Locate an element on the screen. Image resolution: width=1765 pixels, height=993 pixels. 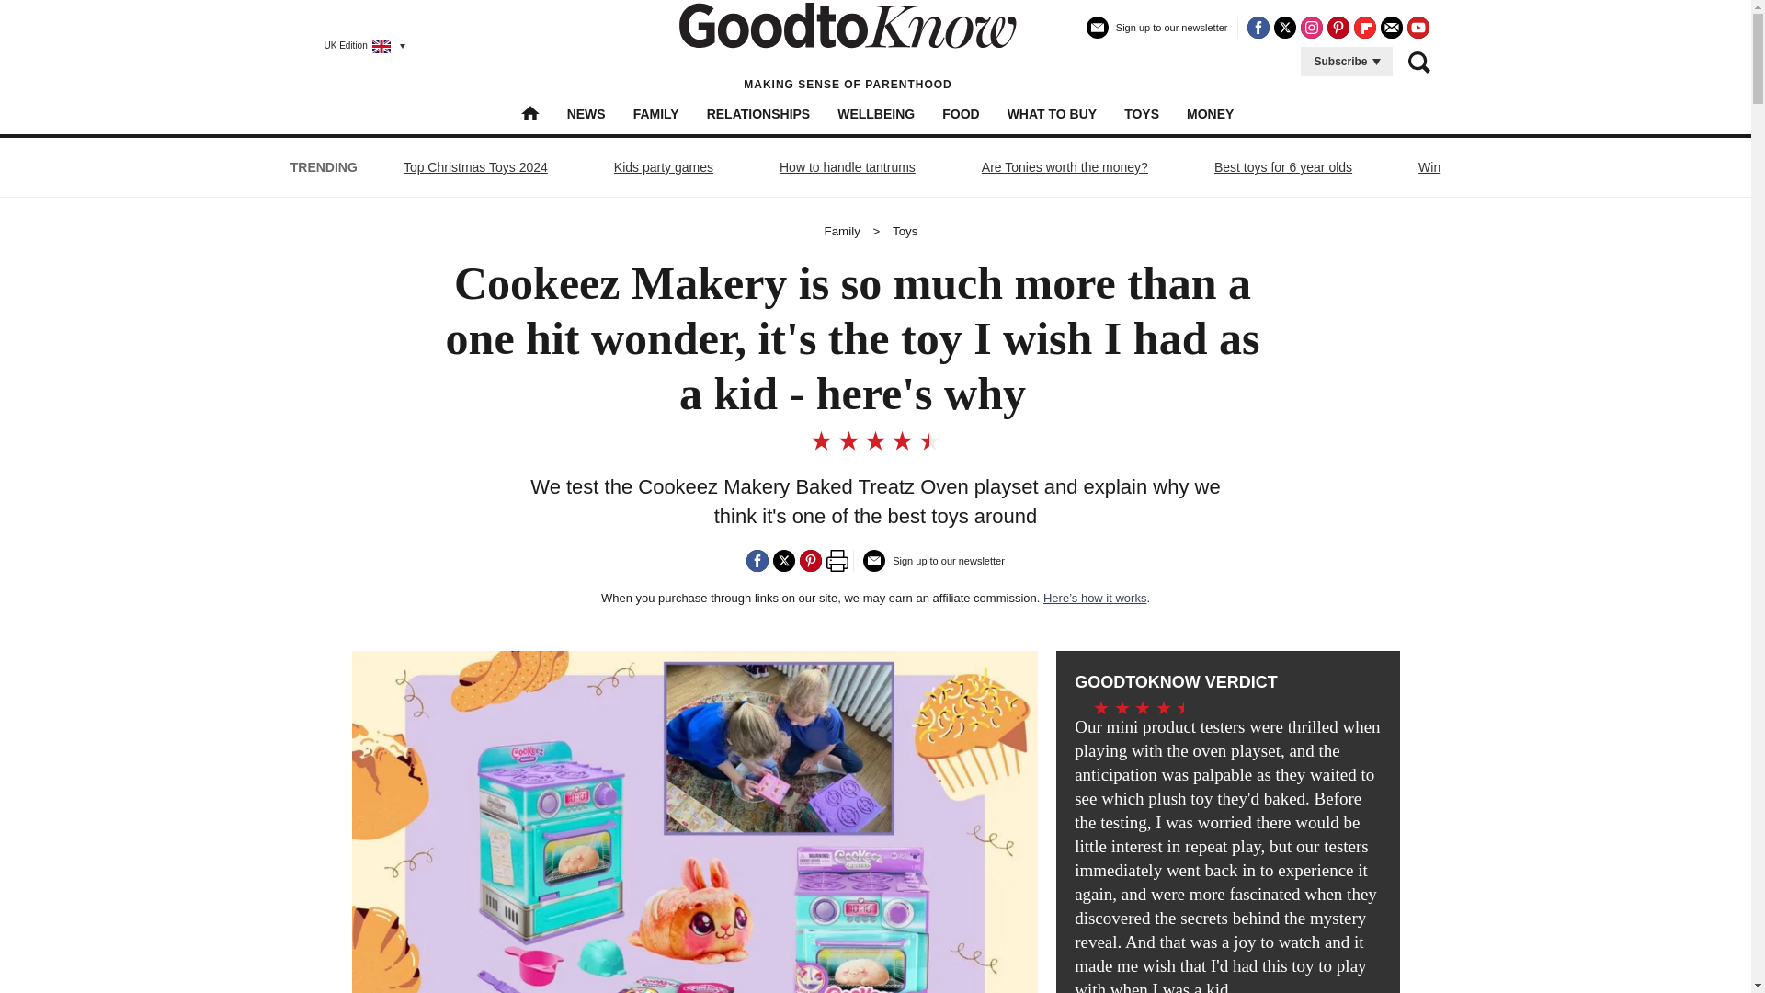
Family is located at coordinates (842, 232).